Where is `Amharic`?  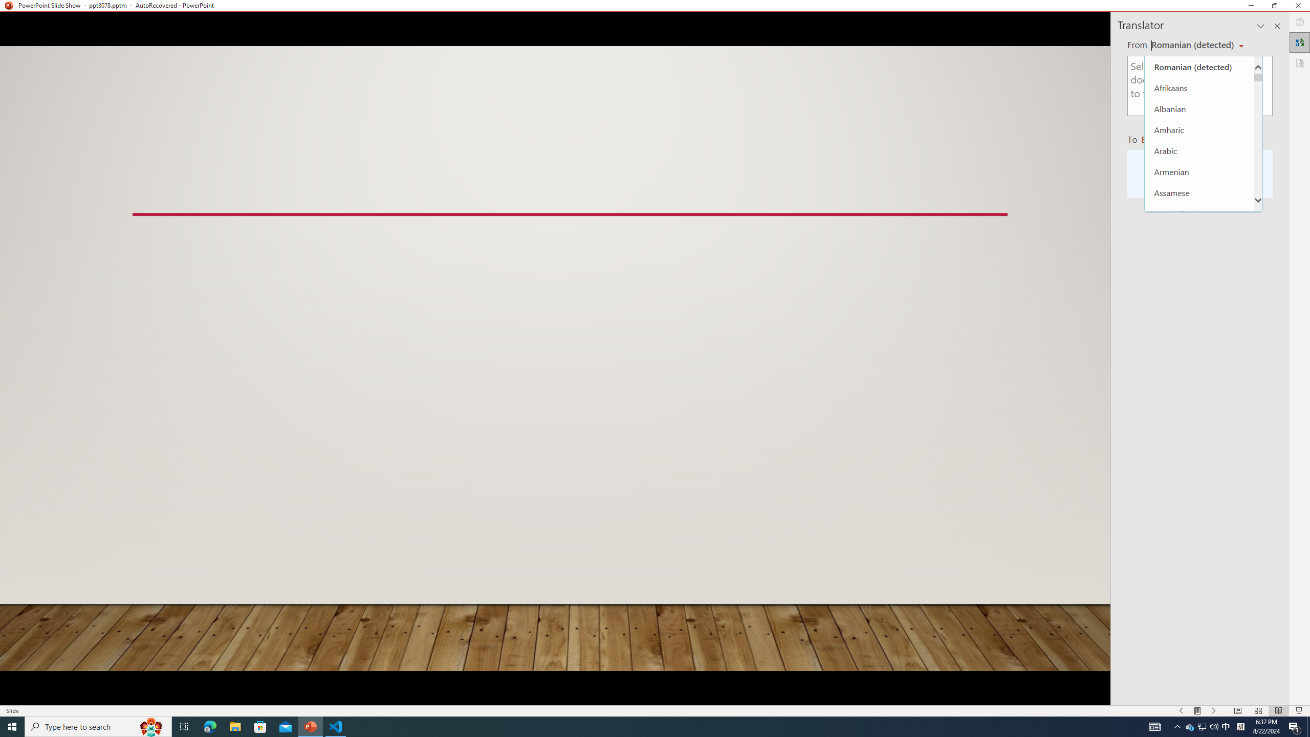 Amharic is located at coordinates (1199, 129).